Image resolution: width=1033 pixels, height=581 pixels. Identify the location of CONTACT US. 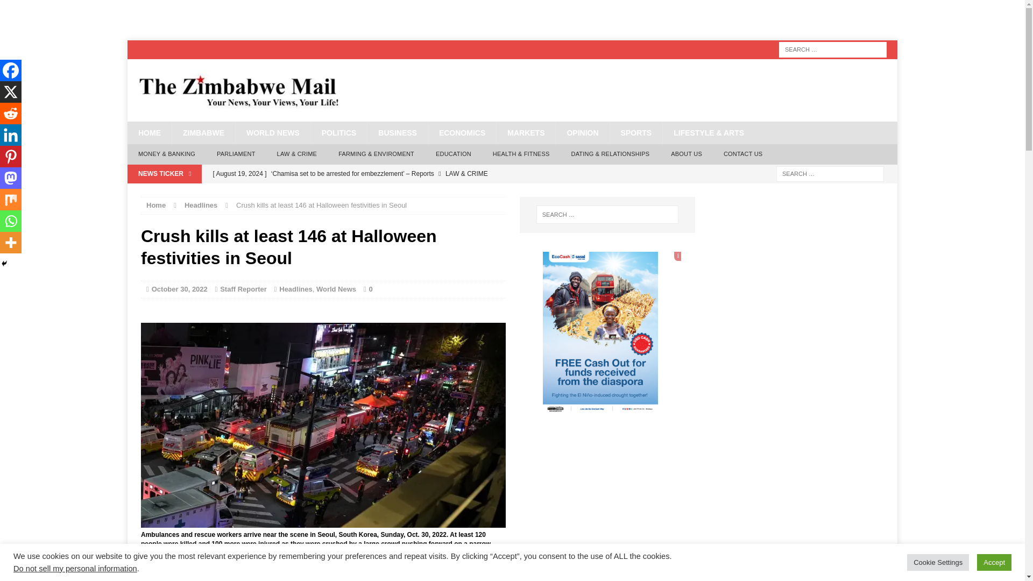
(743, 154).